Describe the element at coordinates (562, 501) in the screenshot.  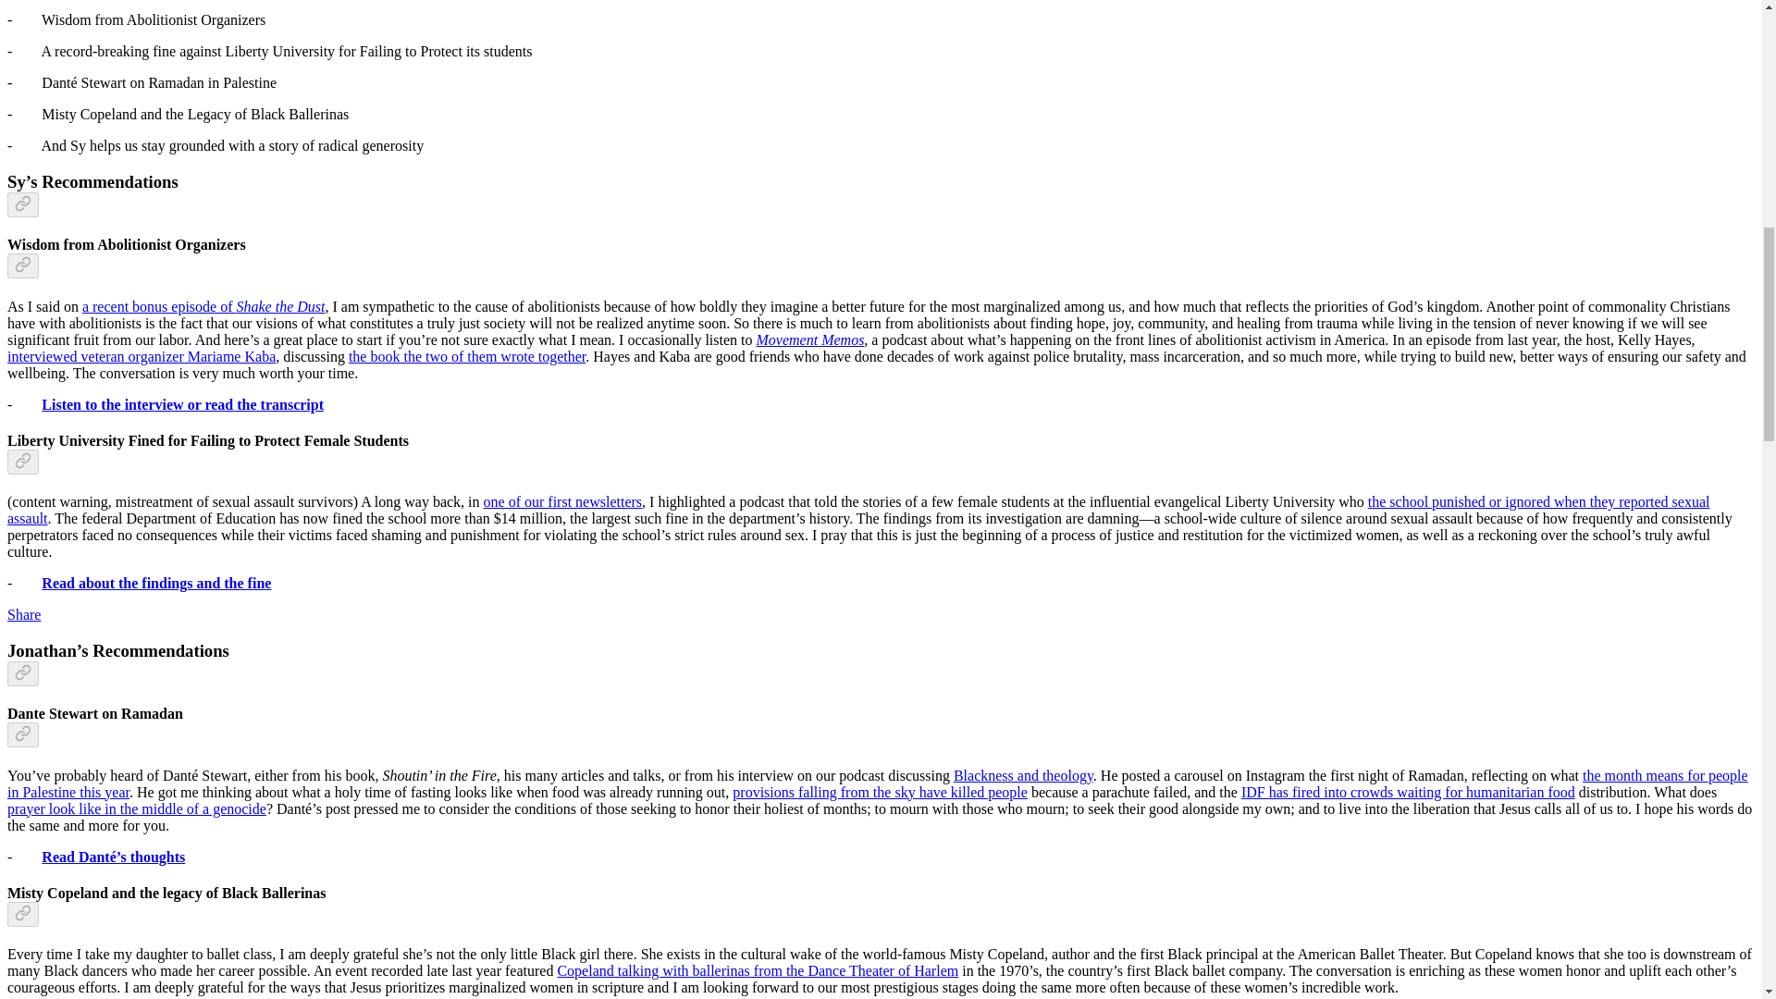
I see `one of our first newsletters` at that location.